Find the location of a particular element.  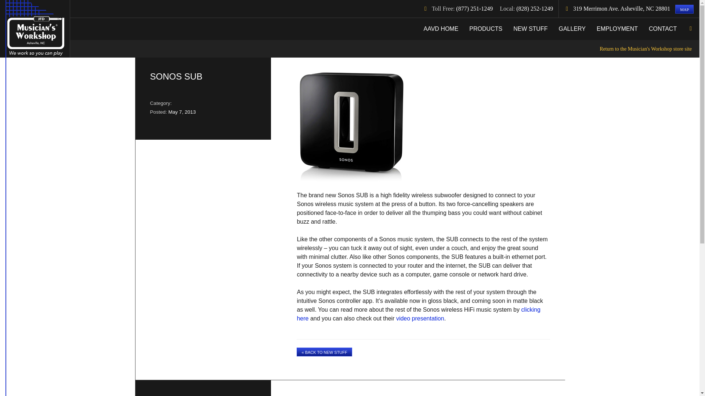

Musician's Workshop is located at coordinates (35, 29).